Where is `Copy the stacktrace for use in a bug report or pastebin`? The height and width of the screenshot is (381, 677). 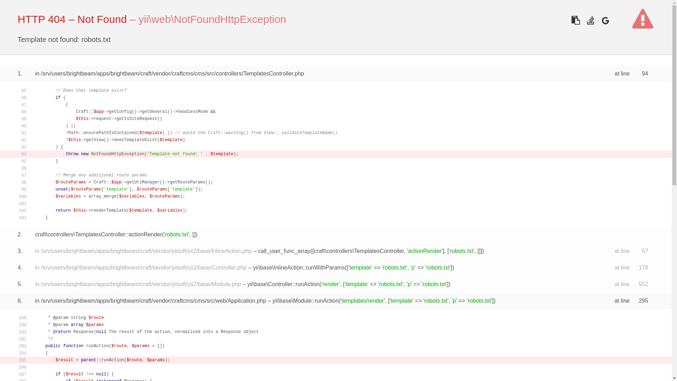
Copy the stacktrace for use in a bug report or pastebin is located at coordinates (575, 20).